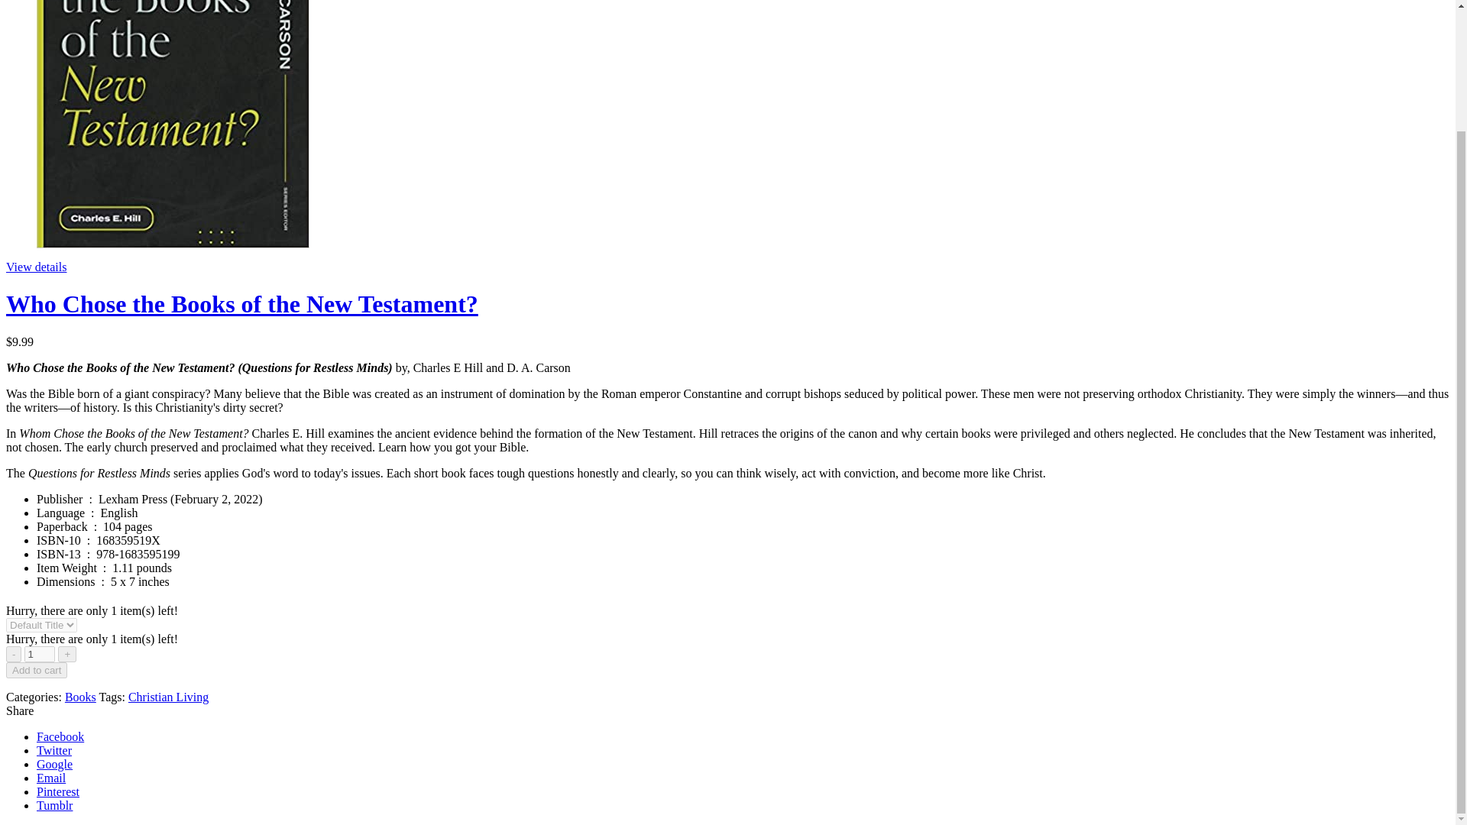  What do you see at coordinates (54, 750) in the screenshot?
I see `Twitter` at bounding box center [54, 750].